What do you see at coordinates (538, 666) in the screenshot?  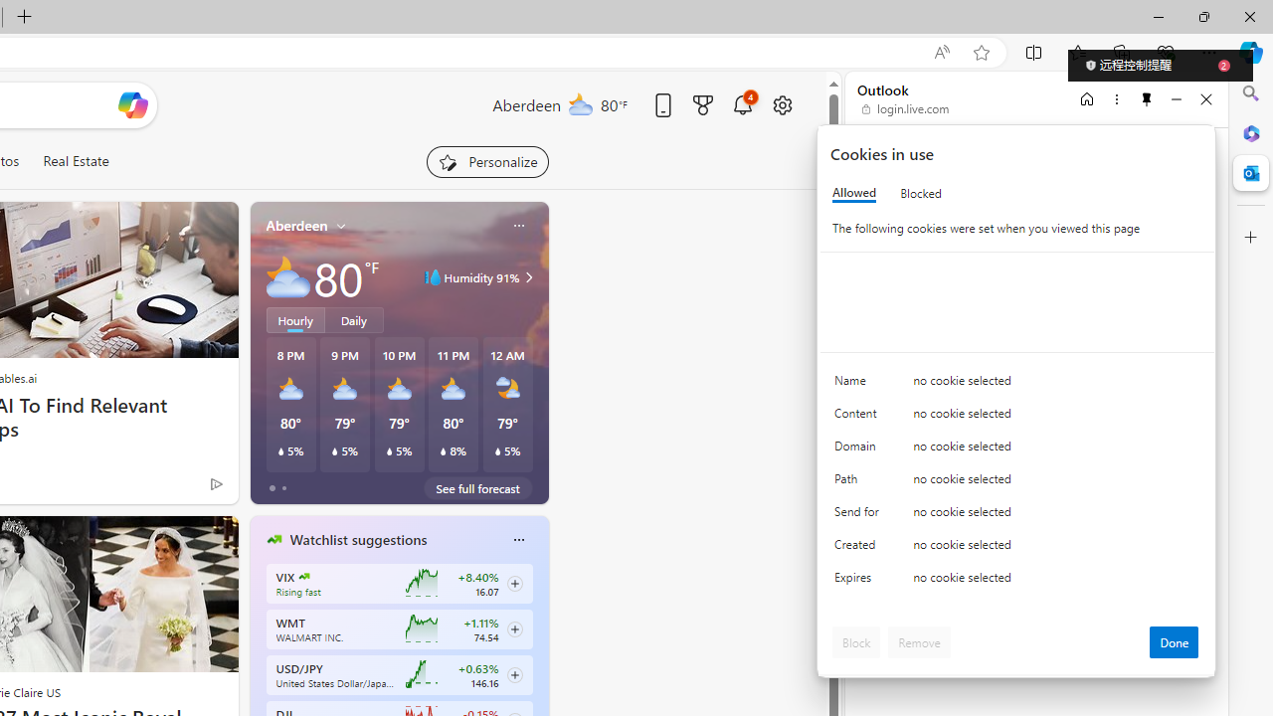 I see `next` at bounding box center [538, 666].